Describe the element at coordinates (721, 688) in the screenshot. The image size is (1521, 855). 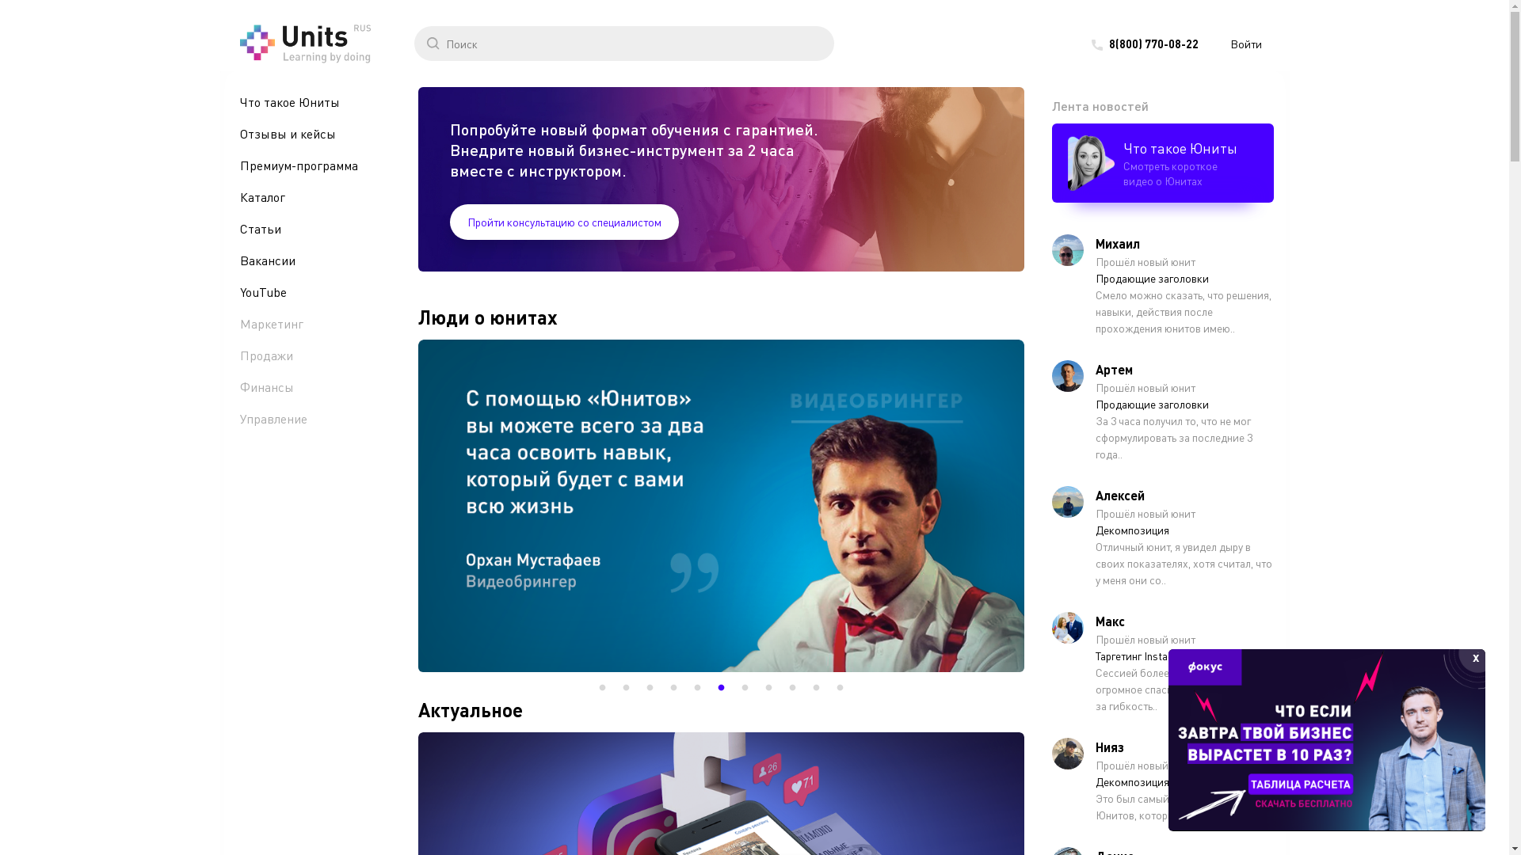
I see `6` at that location.